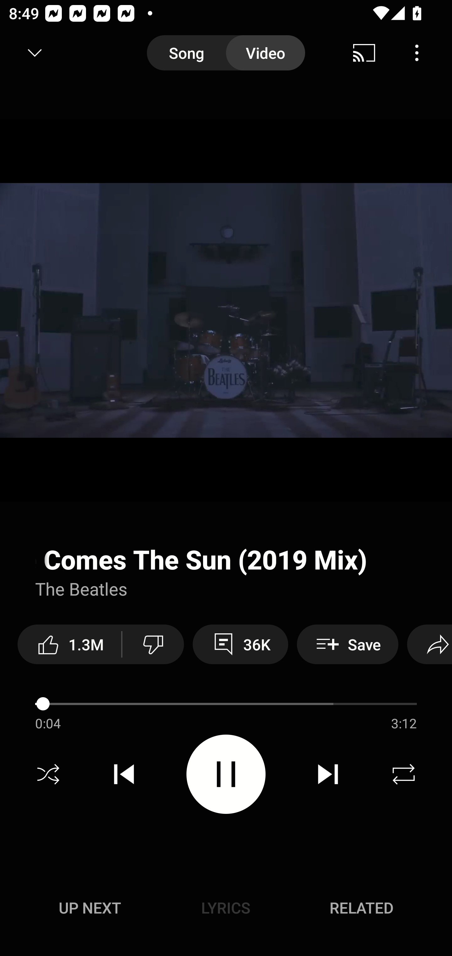 The image size is (452, 956). Describe the element at coordinates (153, 644) in the screenshot. I see `Dislike` at that location.